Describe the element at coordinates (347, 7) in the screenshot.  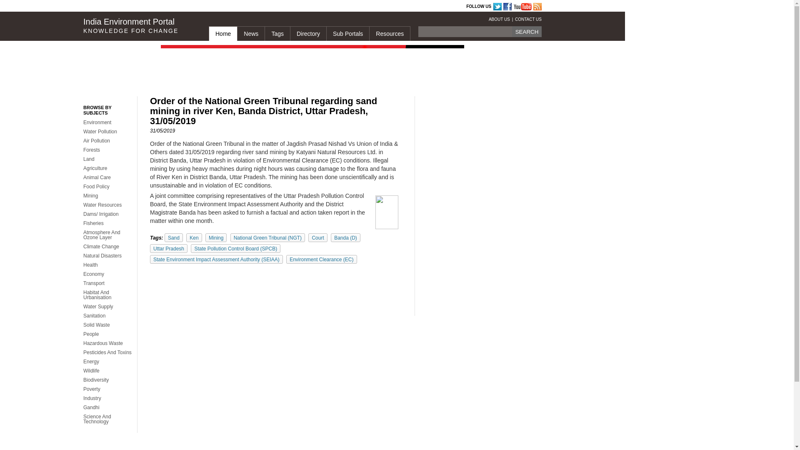
I see `Renewable Energy` at that location.